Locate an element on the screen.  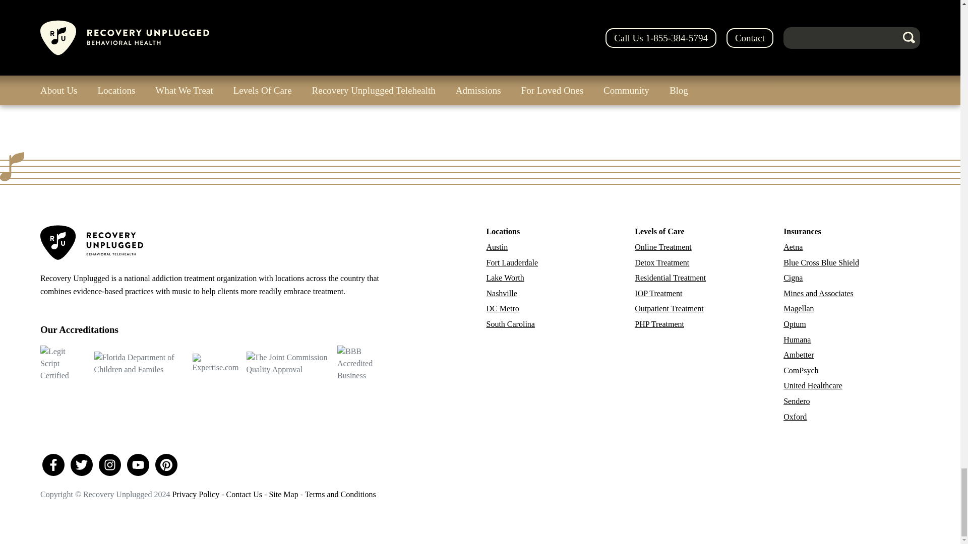
RU On Twitter is located at coordinates (82, 464).